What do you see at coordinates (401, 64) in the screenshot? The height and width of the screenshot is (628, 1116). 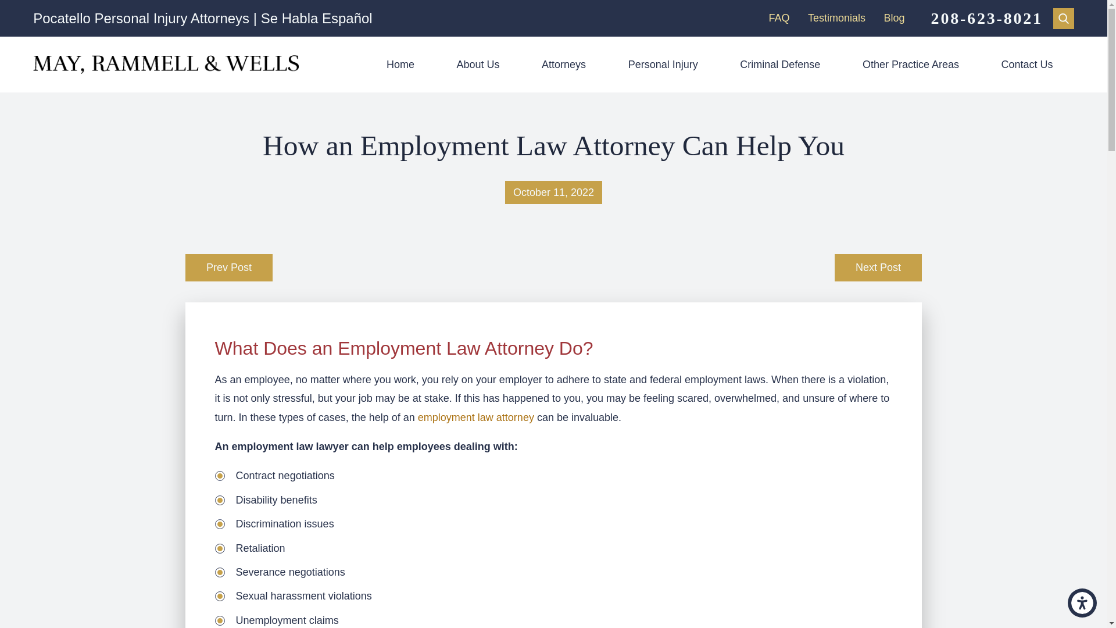 I see `Home` at bounding box center [401, 64].